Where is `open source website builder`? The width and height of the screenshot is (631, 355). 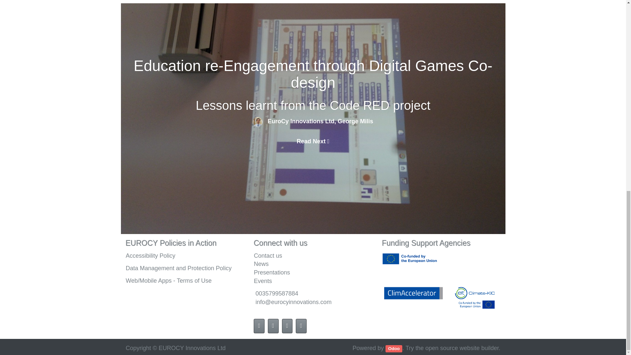
open source website builder is located at coordinates (462, 348).